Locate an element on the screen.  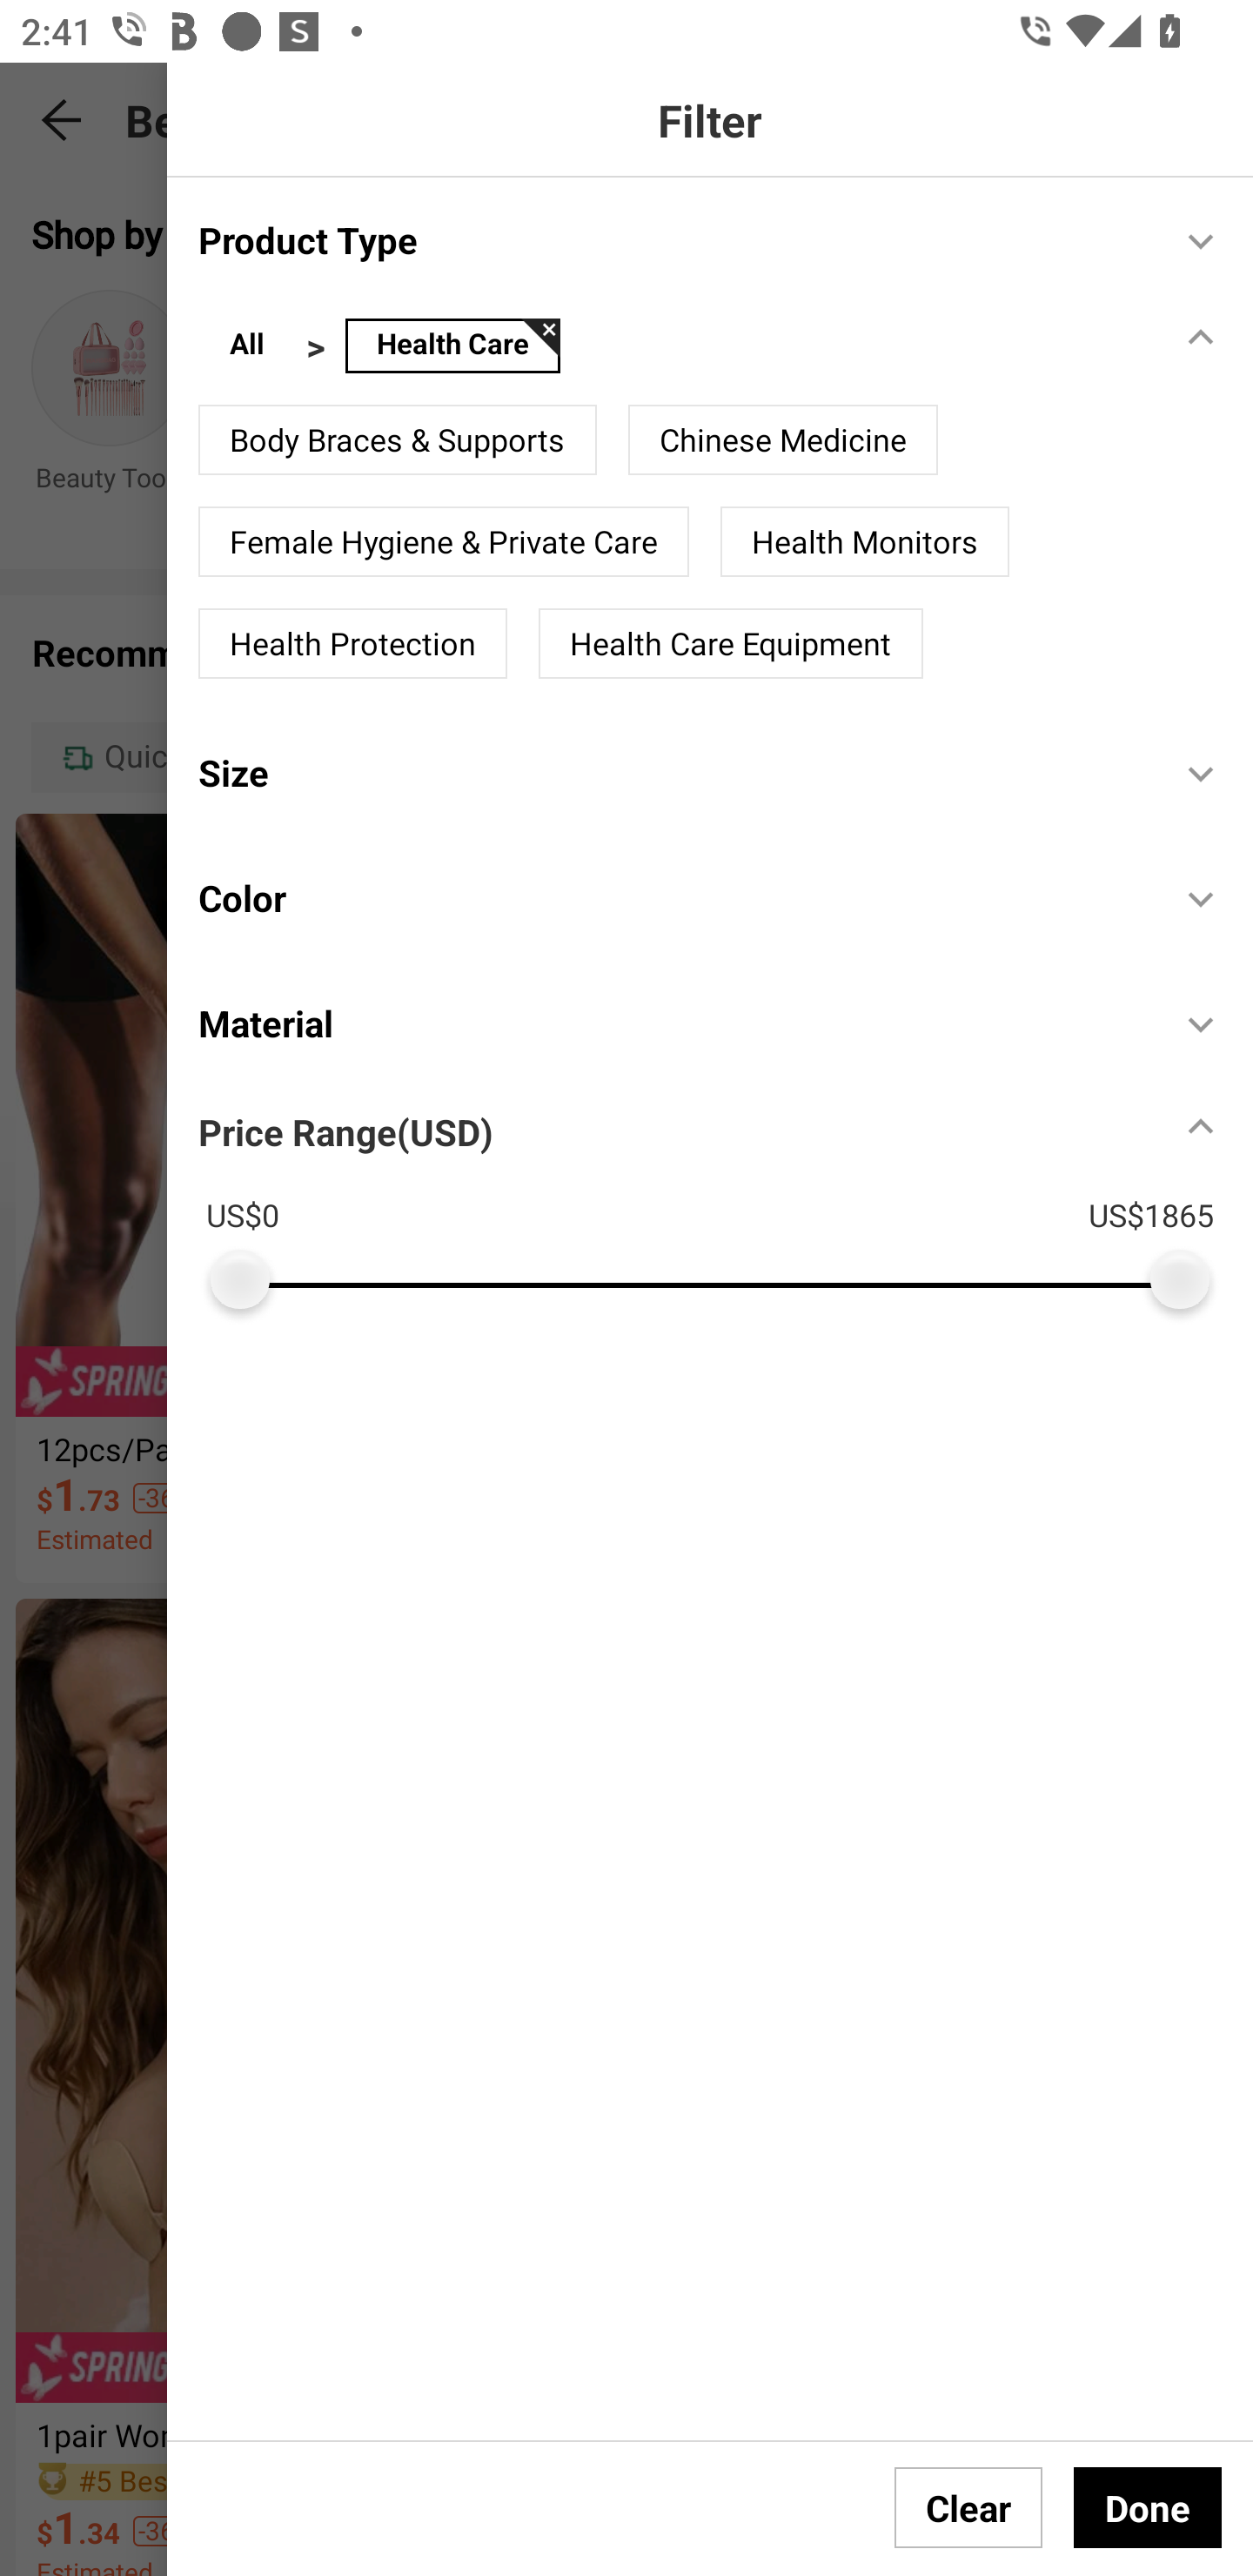
Health Monitors is located at coordinates (865, 542).